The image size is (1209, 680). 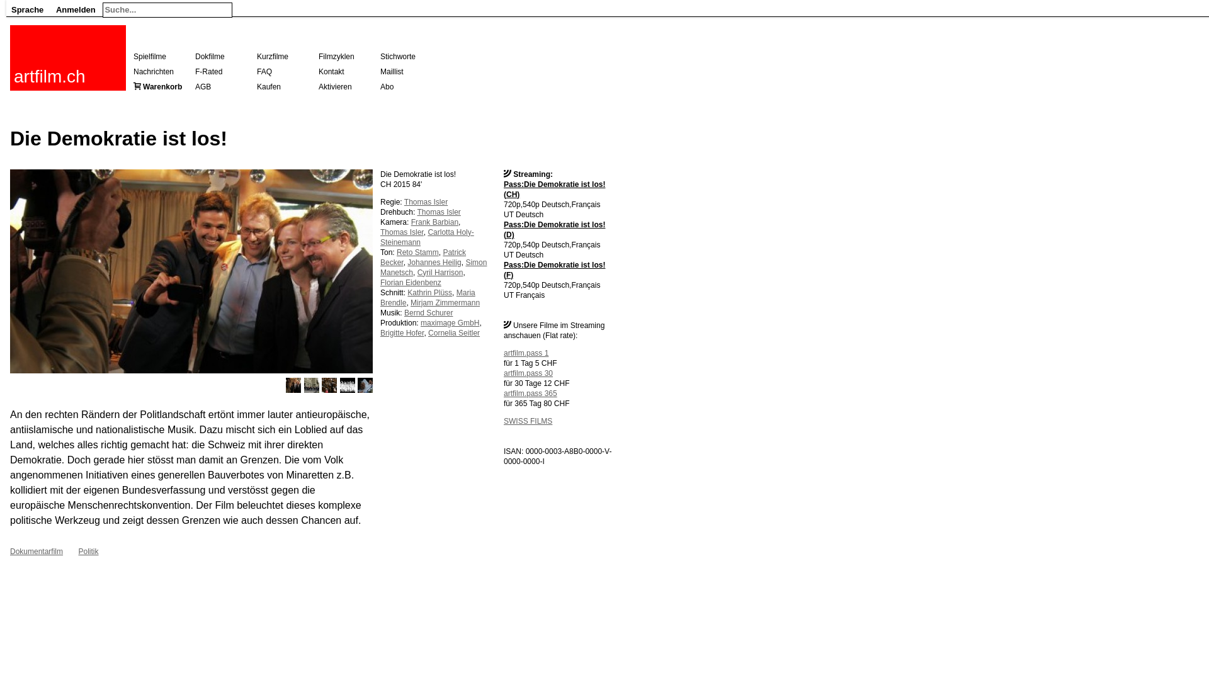 What do you see at coordinates (402, 333) in the screenshot?
I see `Brigitte Hofer` at bounding box center [402, 333].